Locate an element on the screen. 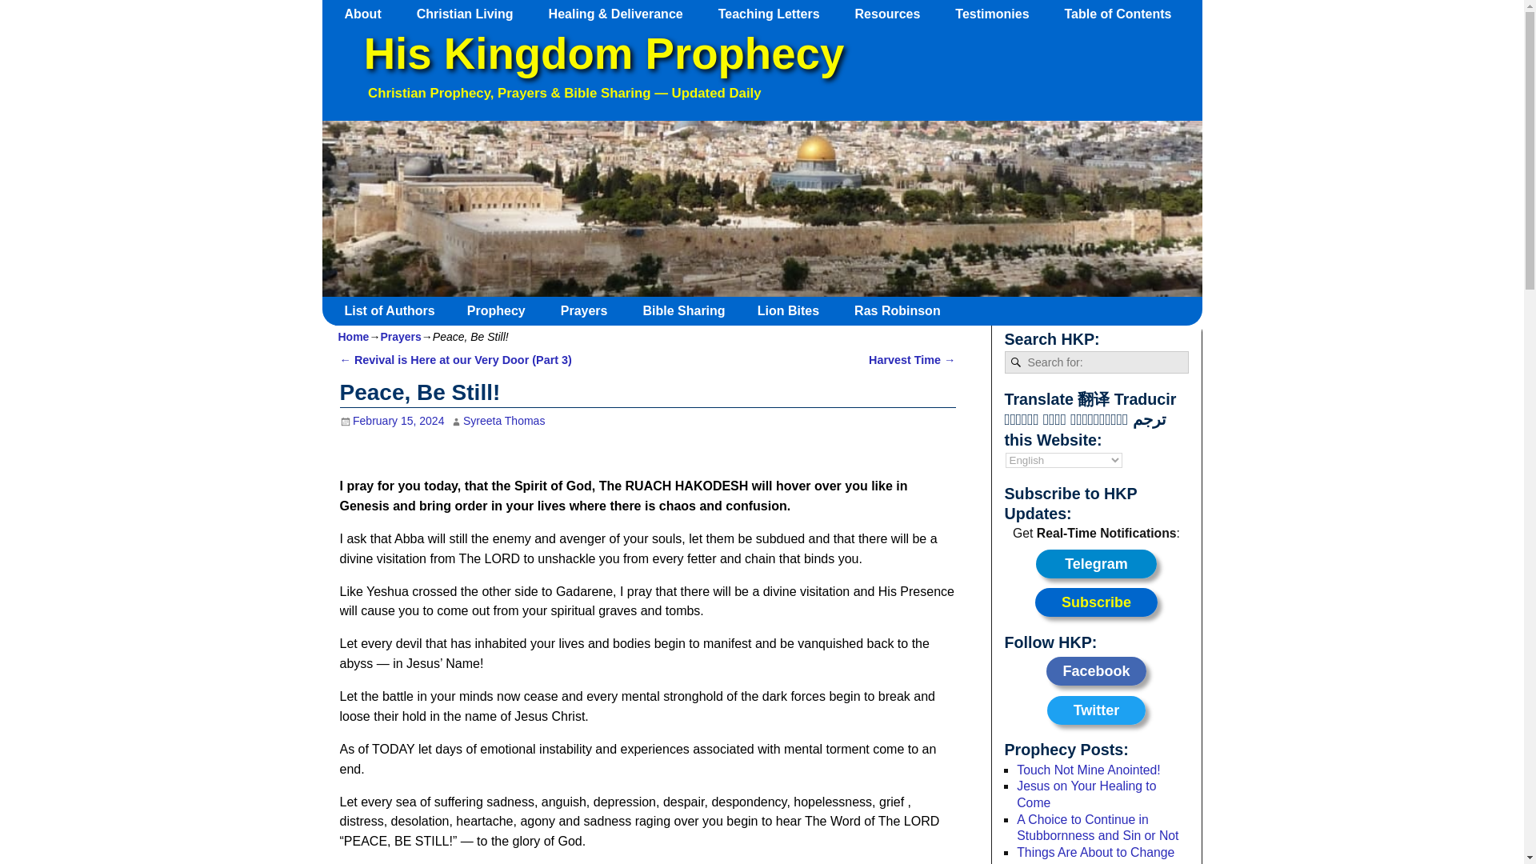  10:34 pm is located at coordinates (391, 421).